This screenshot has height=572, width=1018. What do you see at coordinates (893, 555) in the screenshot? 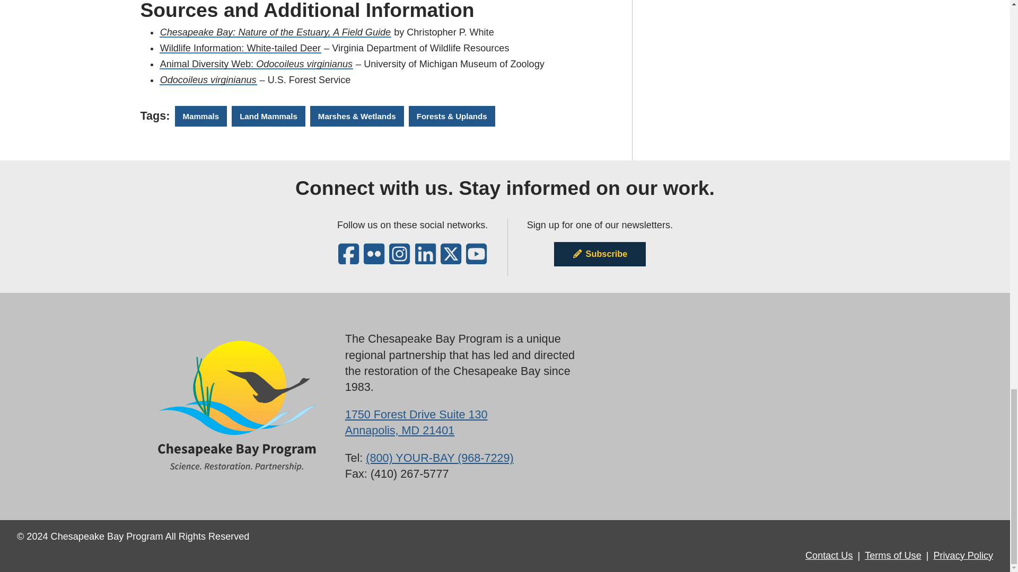
I see `Terms of Use` at bounding box center [893, 555].